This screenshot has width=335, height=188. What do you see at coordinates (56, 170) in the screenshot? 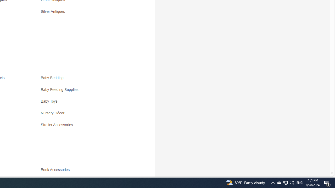
I see `Book Accessories` at bounding box center [56, 170].